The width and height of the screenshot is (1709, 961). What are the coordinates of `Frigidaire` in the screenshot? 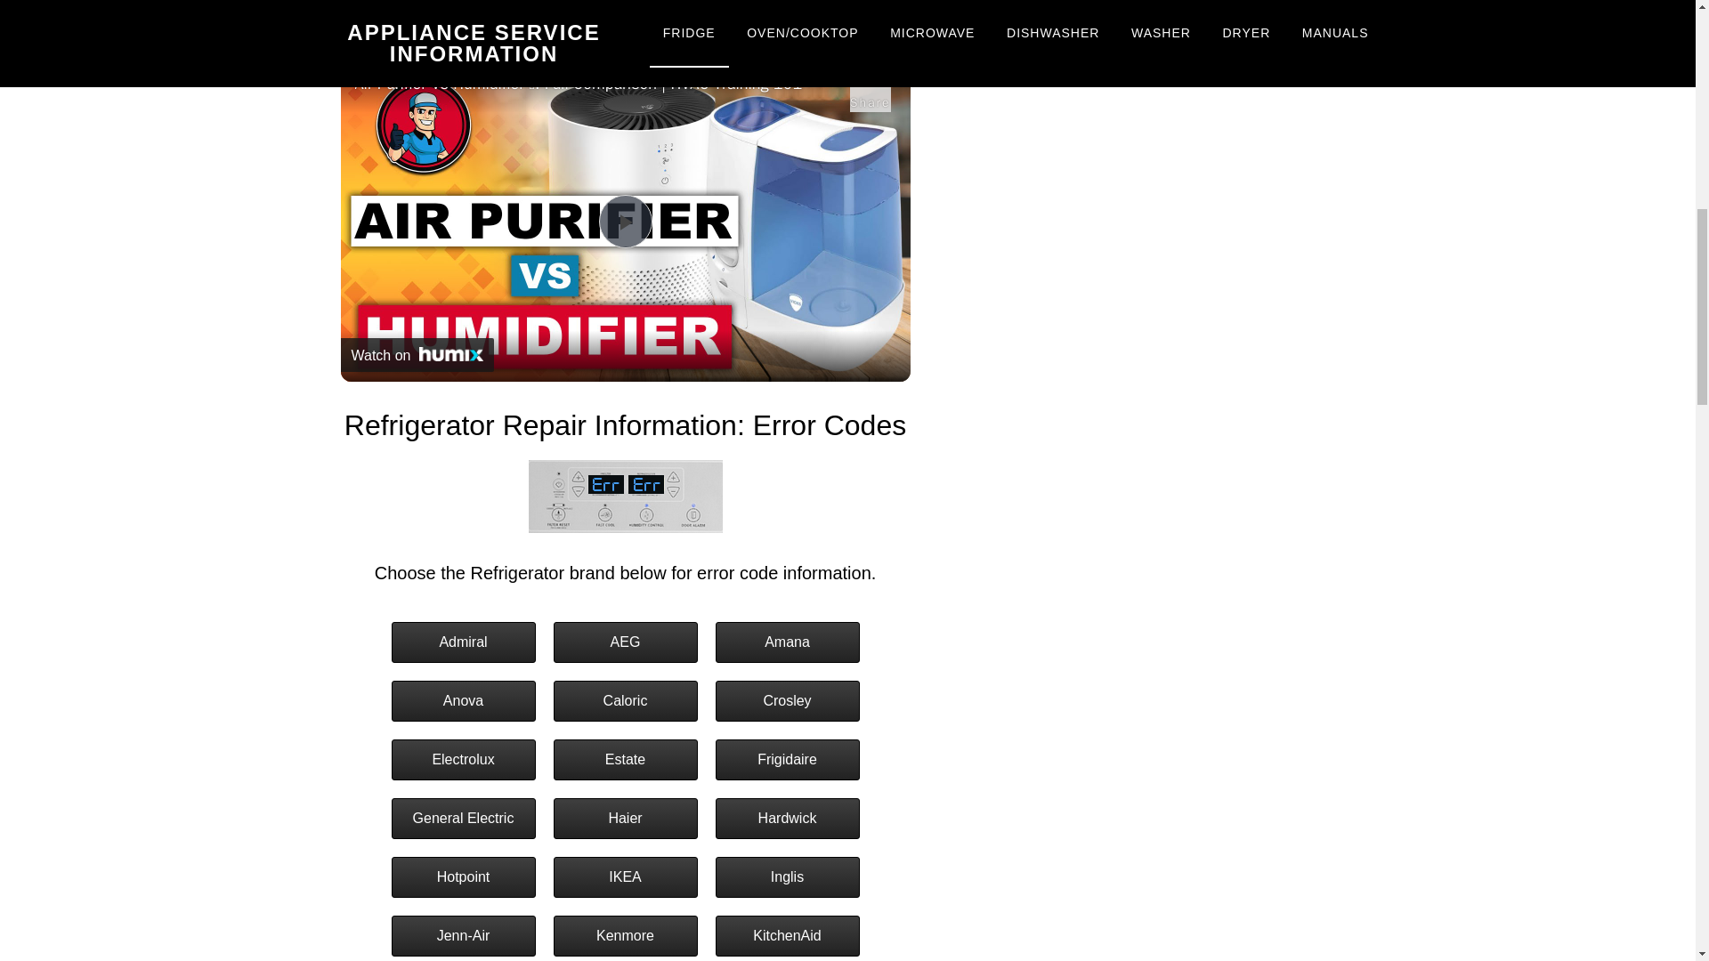 It's located at (787, 759).